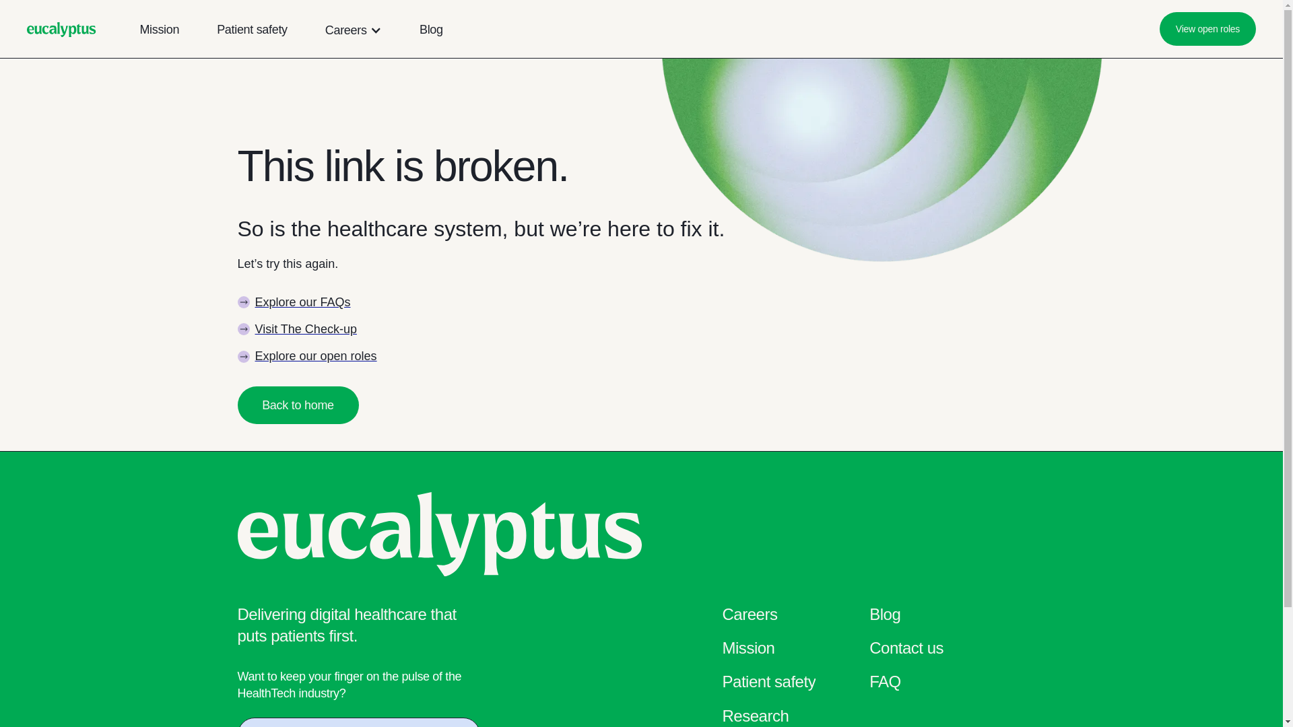 The height and width of the screenshot is (727, 1293). I want to click on Subscribe to our newsletter, so click(358, 722).